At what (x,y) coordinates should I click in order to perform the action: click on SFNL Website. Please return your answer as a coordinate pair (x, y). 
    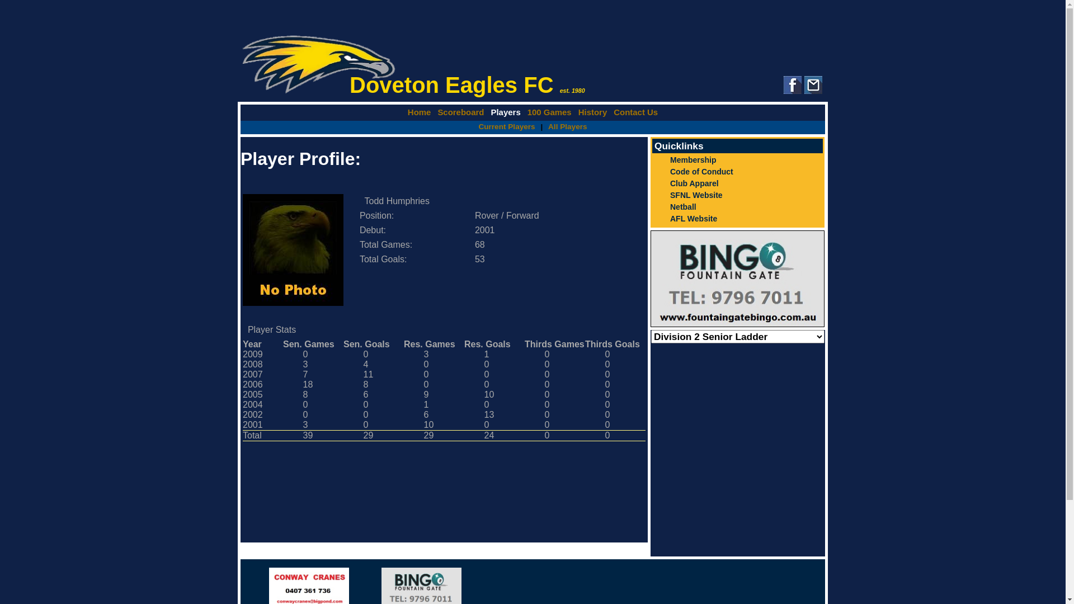
    Looking at the image, I should click on (737, 195).